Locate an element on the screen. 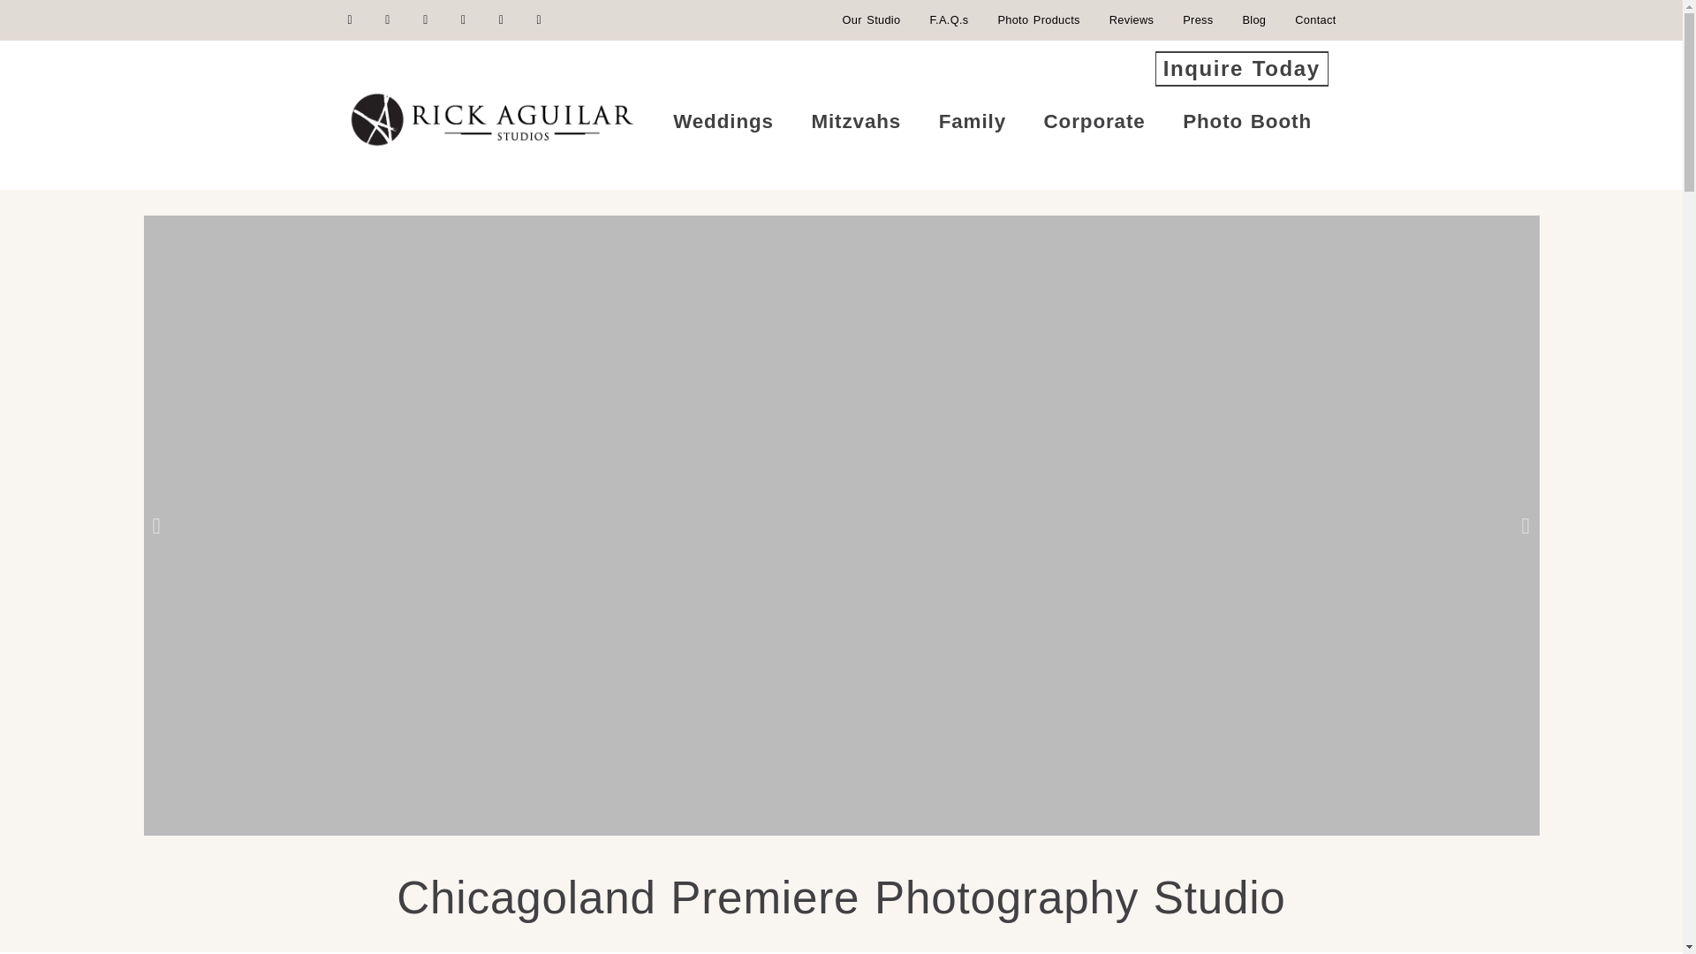 The height and width of the screenshot is (954, 1696). Reviews is located at coordinates (1131, 19).